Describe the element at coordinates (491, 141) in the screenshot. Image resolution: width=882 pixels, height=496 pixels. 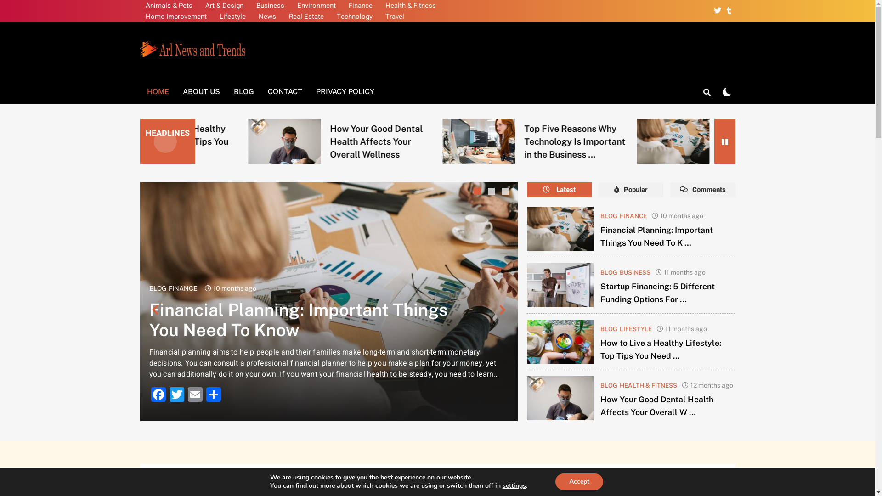
I see `How Your Good Dental Health Affects Your Overall Wellness` at that location.